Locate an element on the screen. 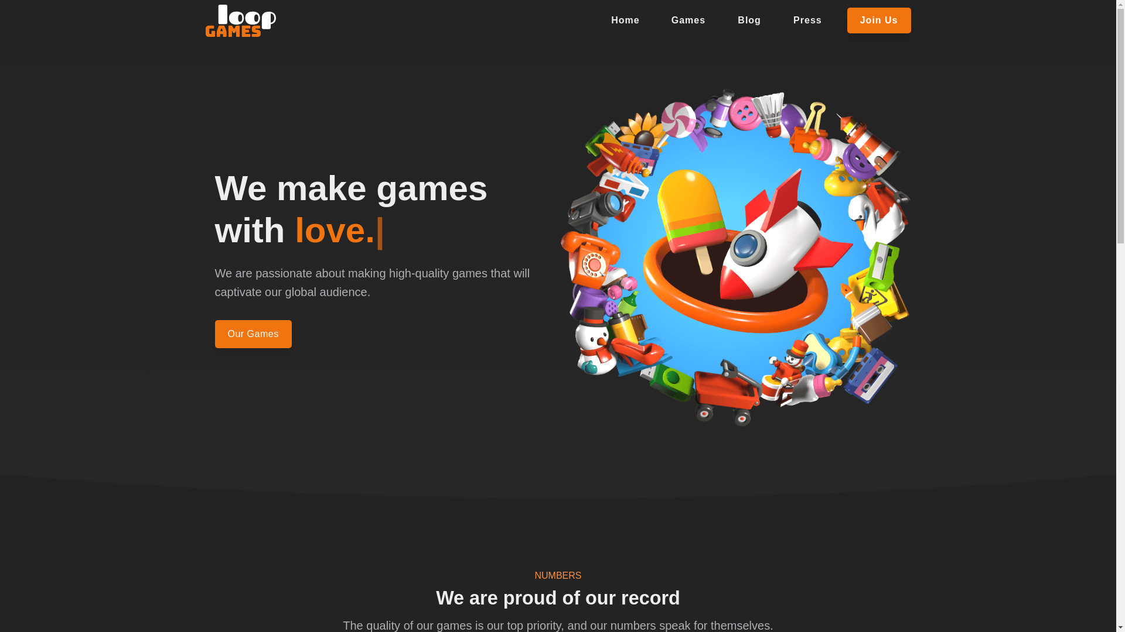  Blog is located at coordinates (749, 20).